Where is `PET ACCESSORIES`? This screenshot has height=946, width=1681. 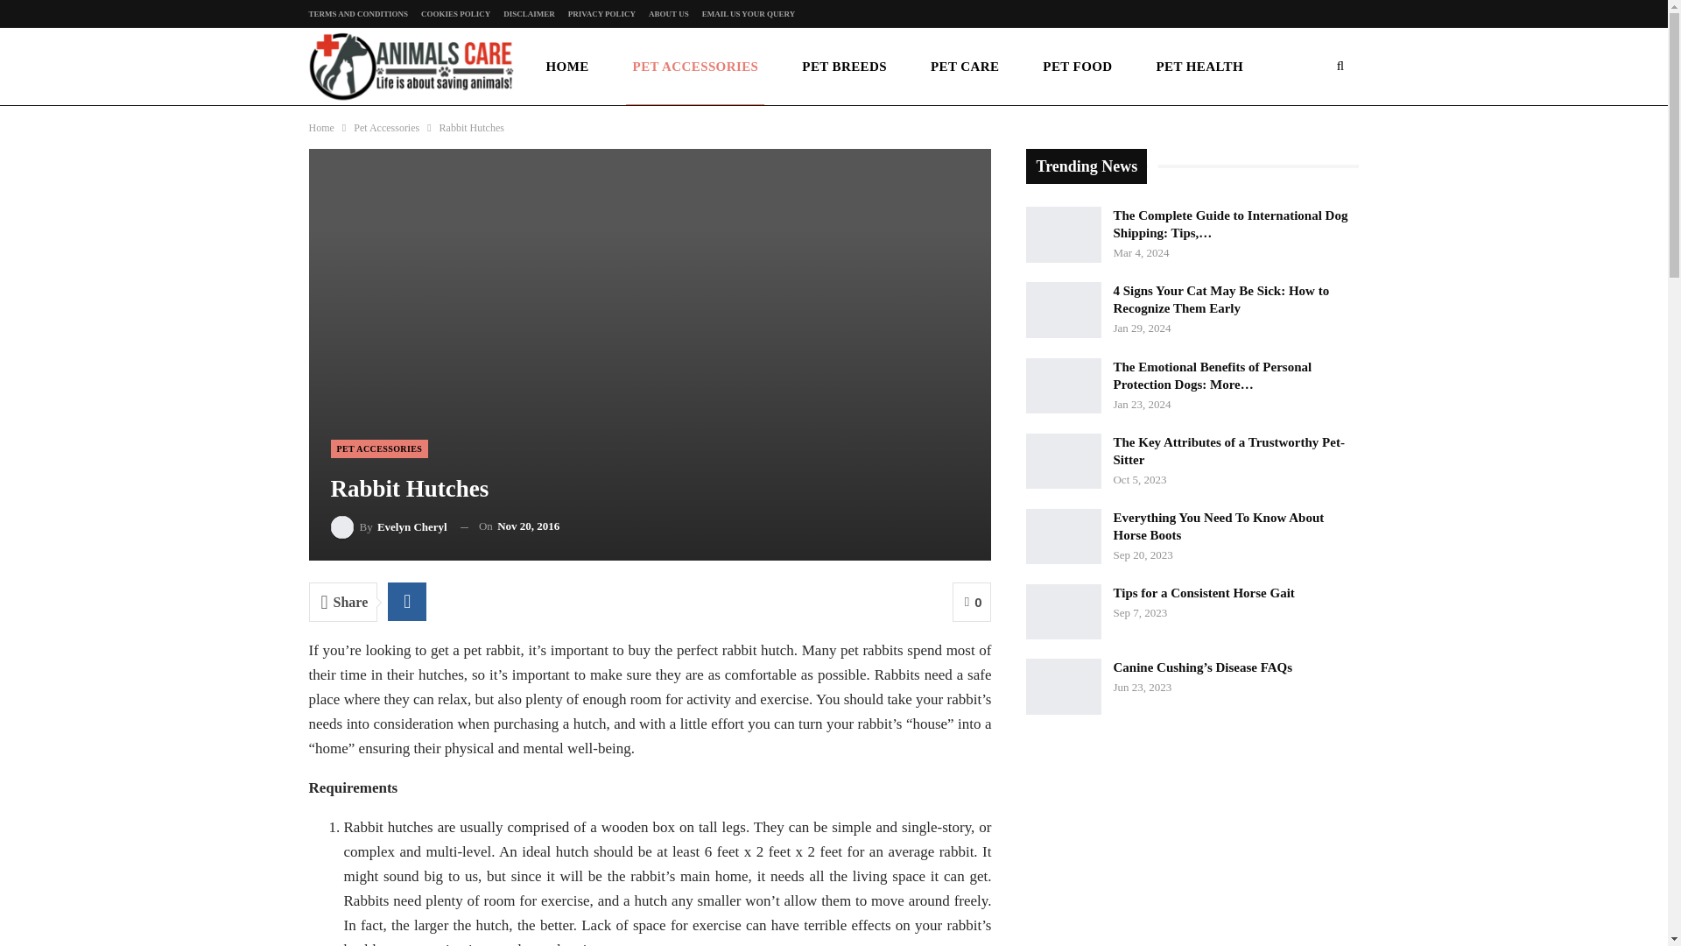 PET ACCESSORIES is located at coordinates (380, 448).